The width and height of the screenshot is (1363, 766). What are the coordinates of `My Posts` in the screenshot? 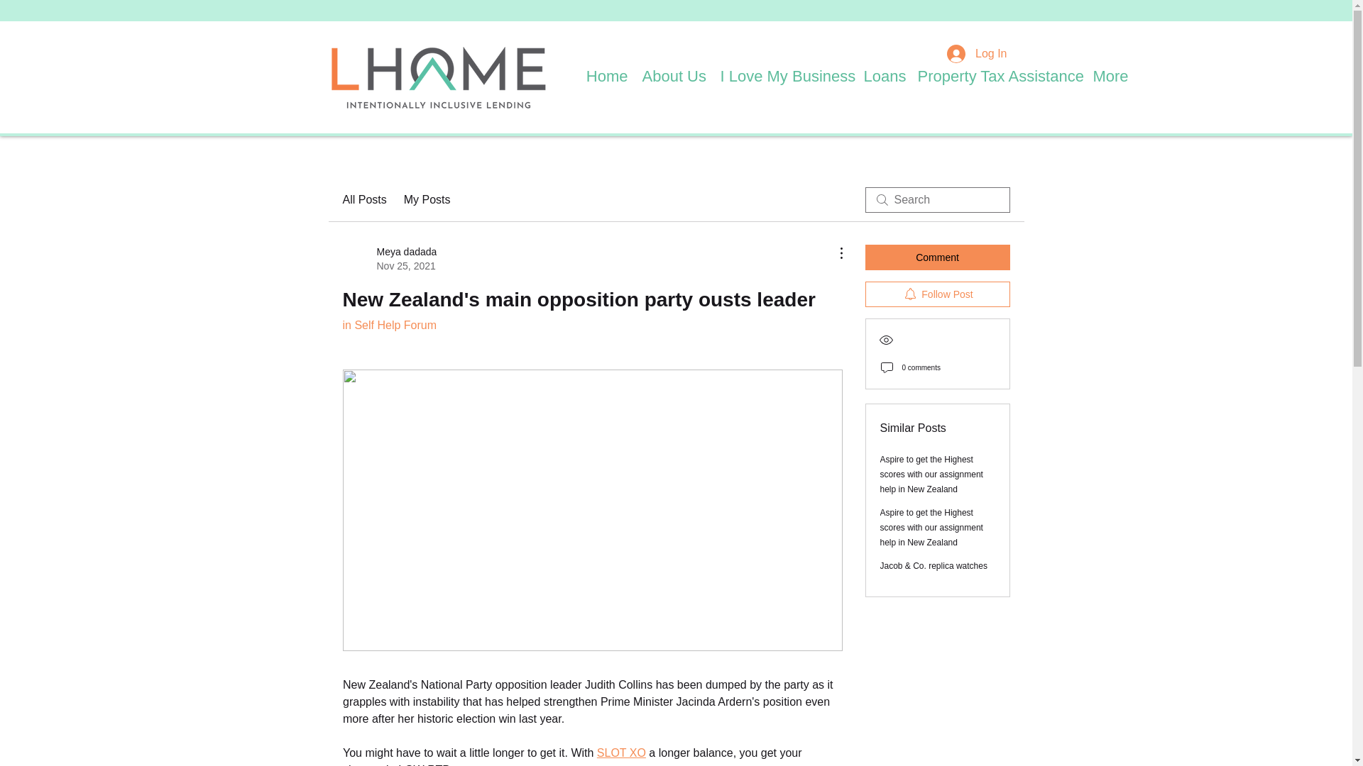 It's located at (427, 200).